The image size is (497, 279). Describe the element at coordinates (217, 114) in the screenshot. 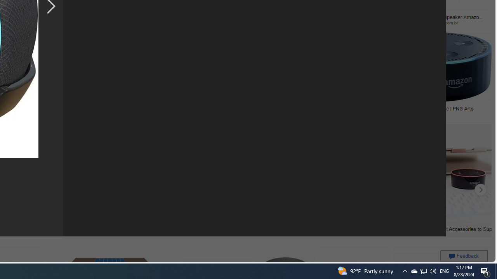

I see `currys.co.uk` at that location.